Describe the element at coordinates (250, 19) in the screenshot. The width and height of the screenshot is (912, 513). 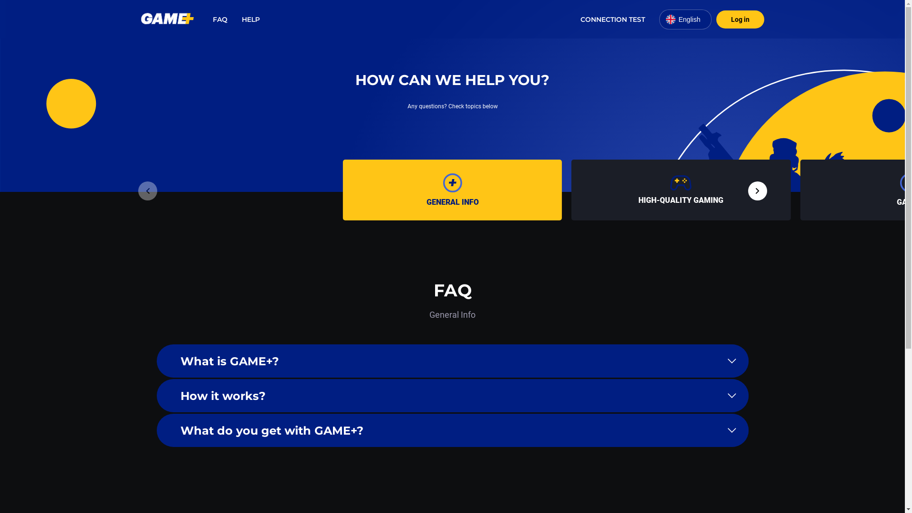
I see `HELP` at that location.